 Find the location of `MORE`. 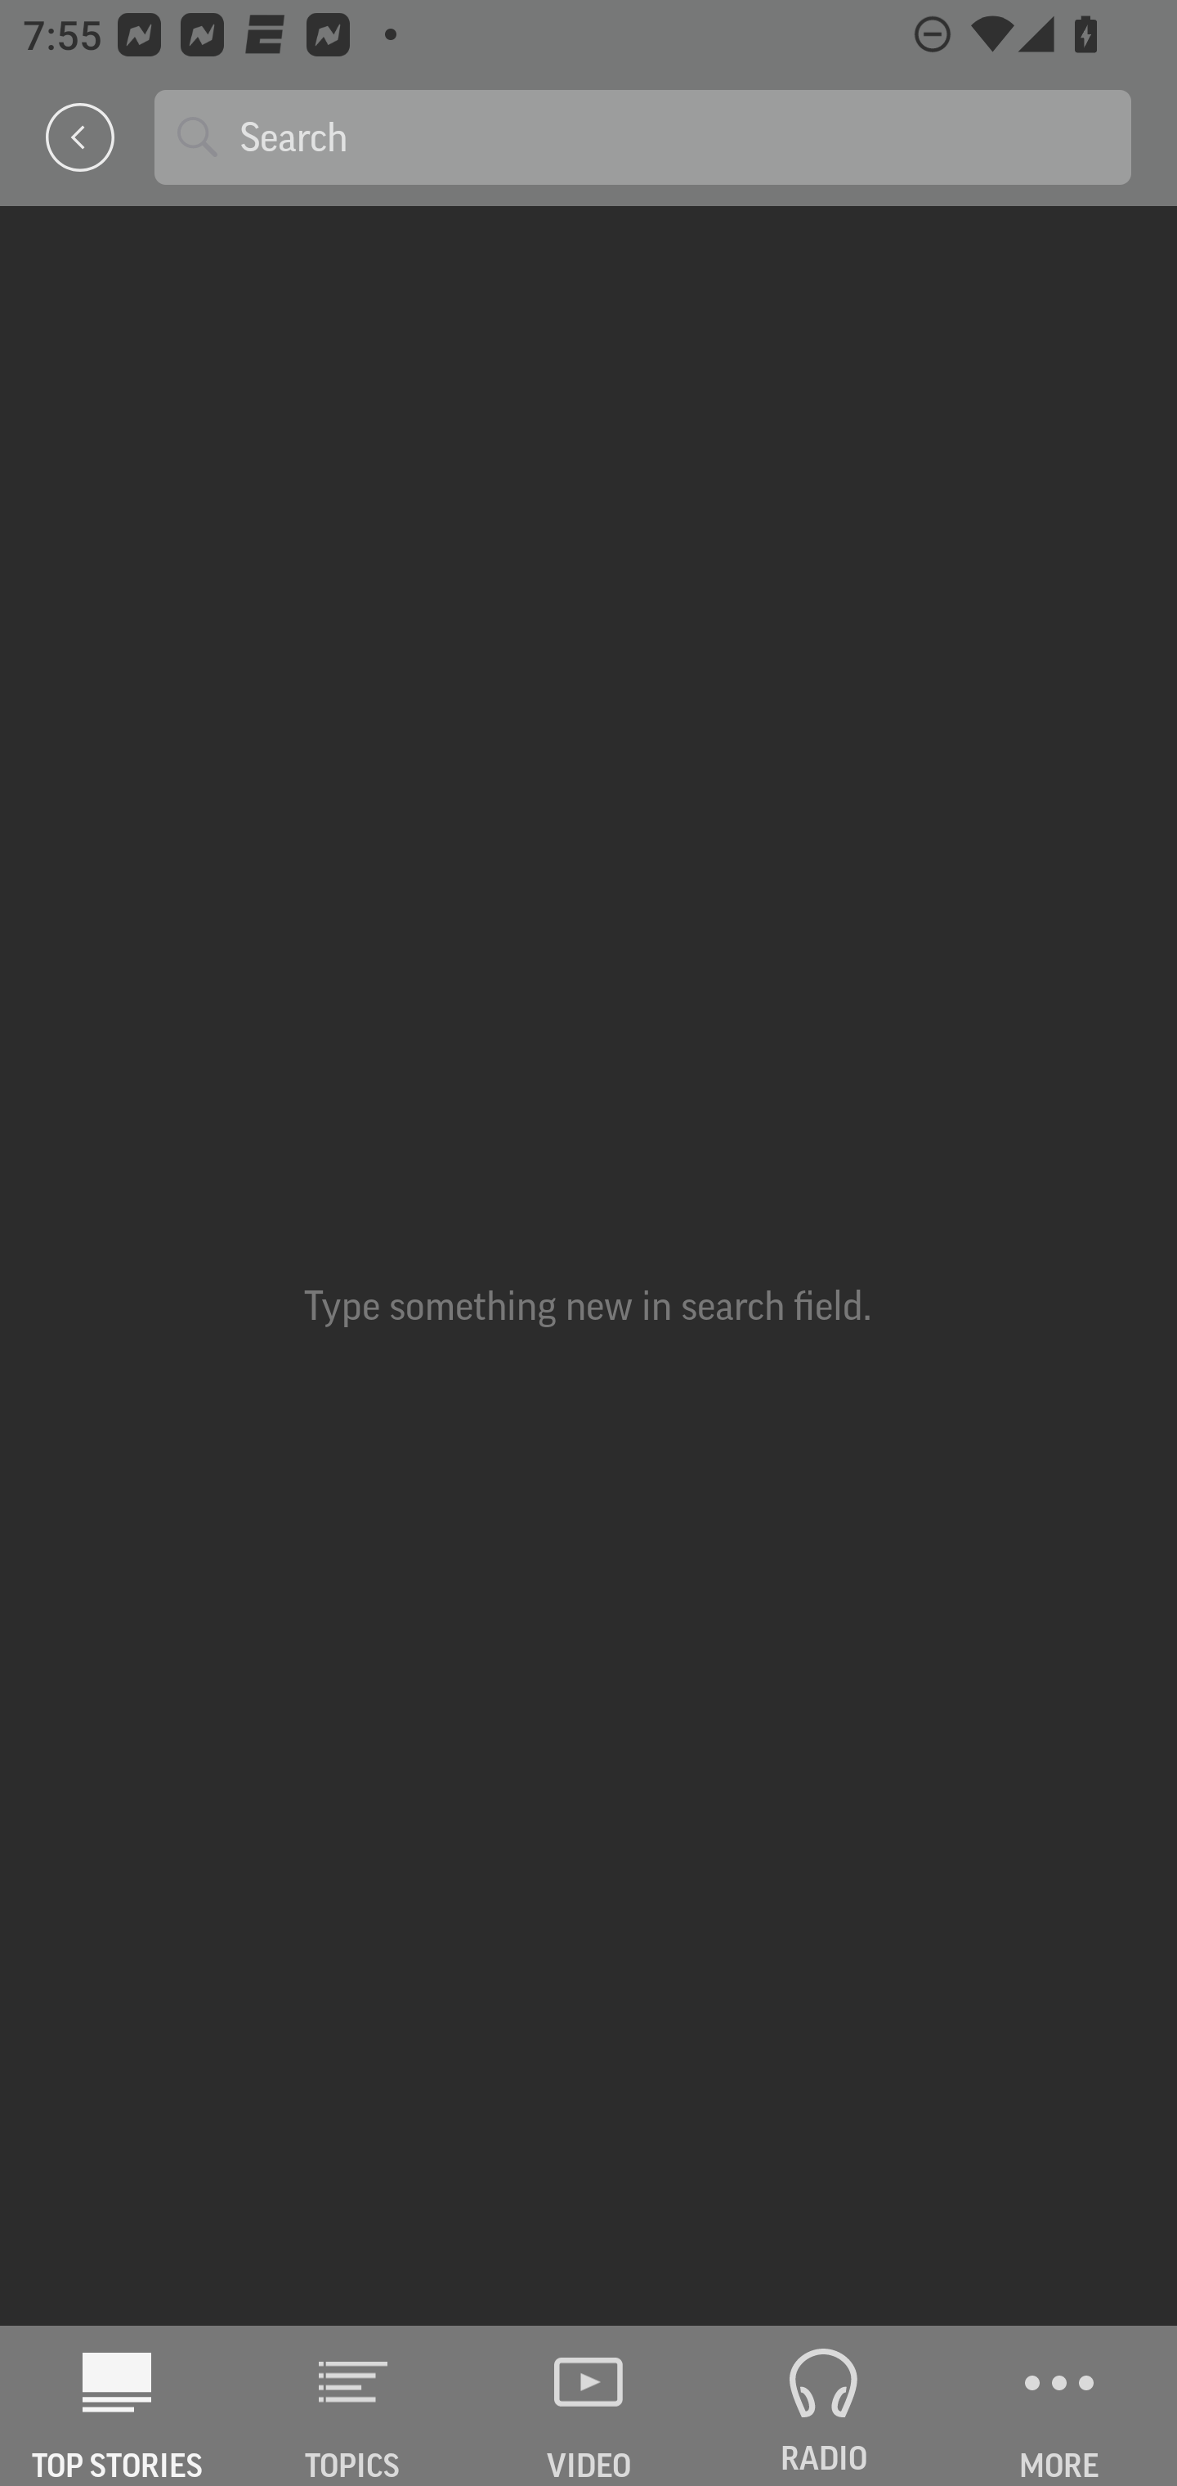

MORE is located at coordinates (1059, 2406).